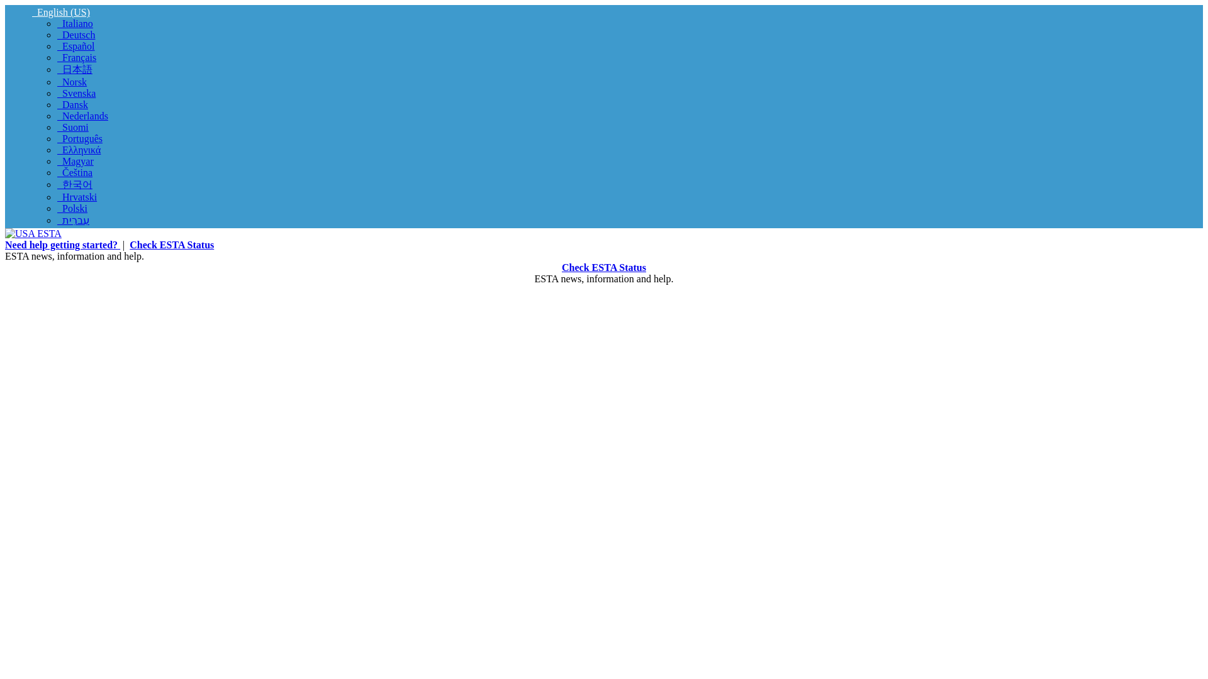  What do you see at coordinates (171, 245) in the screenshot?
I see `Check ESTA Status` at bounding box center [171, 245].